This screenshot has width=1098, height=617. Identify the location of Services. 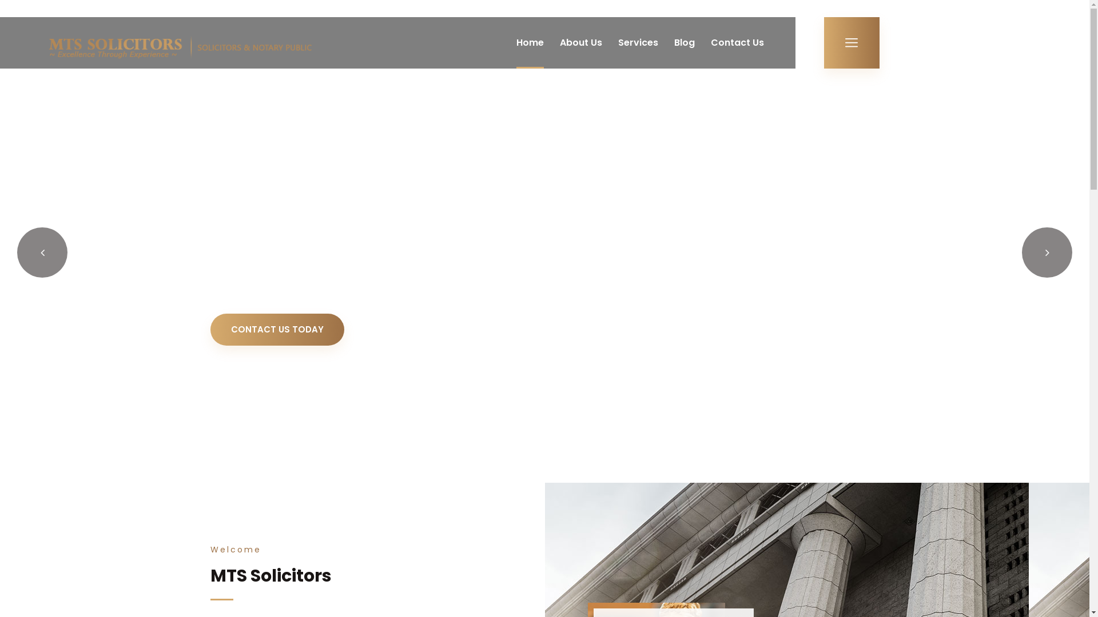
(638, 43).